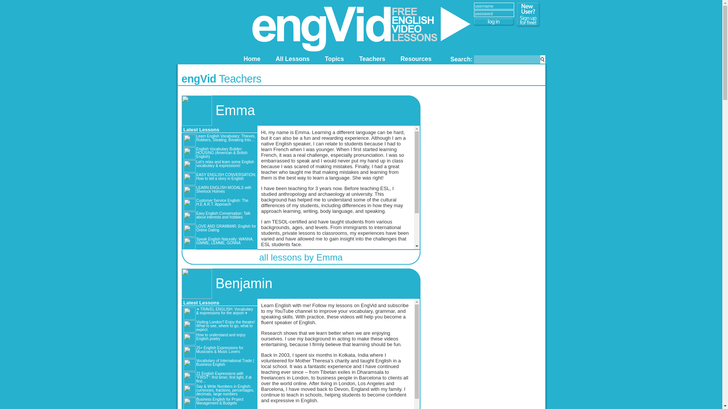  Describe the element at coordinates (220, 230) in the screenshot. I see `LOVE AND GRAMMAR: English for Online Dating` at that location.